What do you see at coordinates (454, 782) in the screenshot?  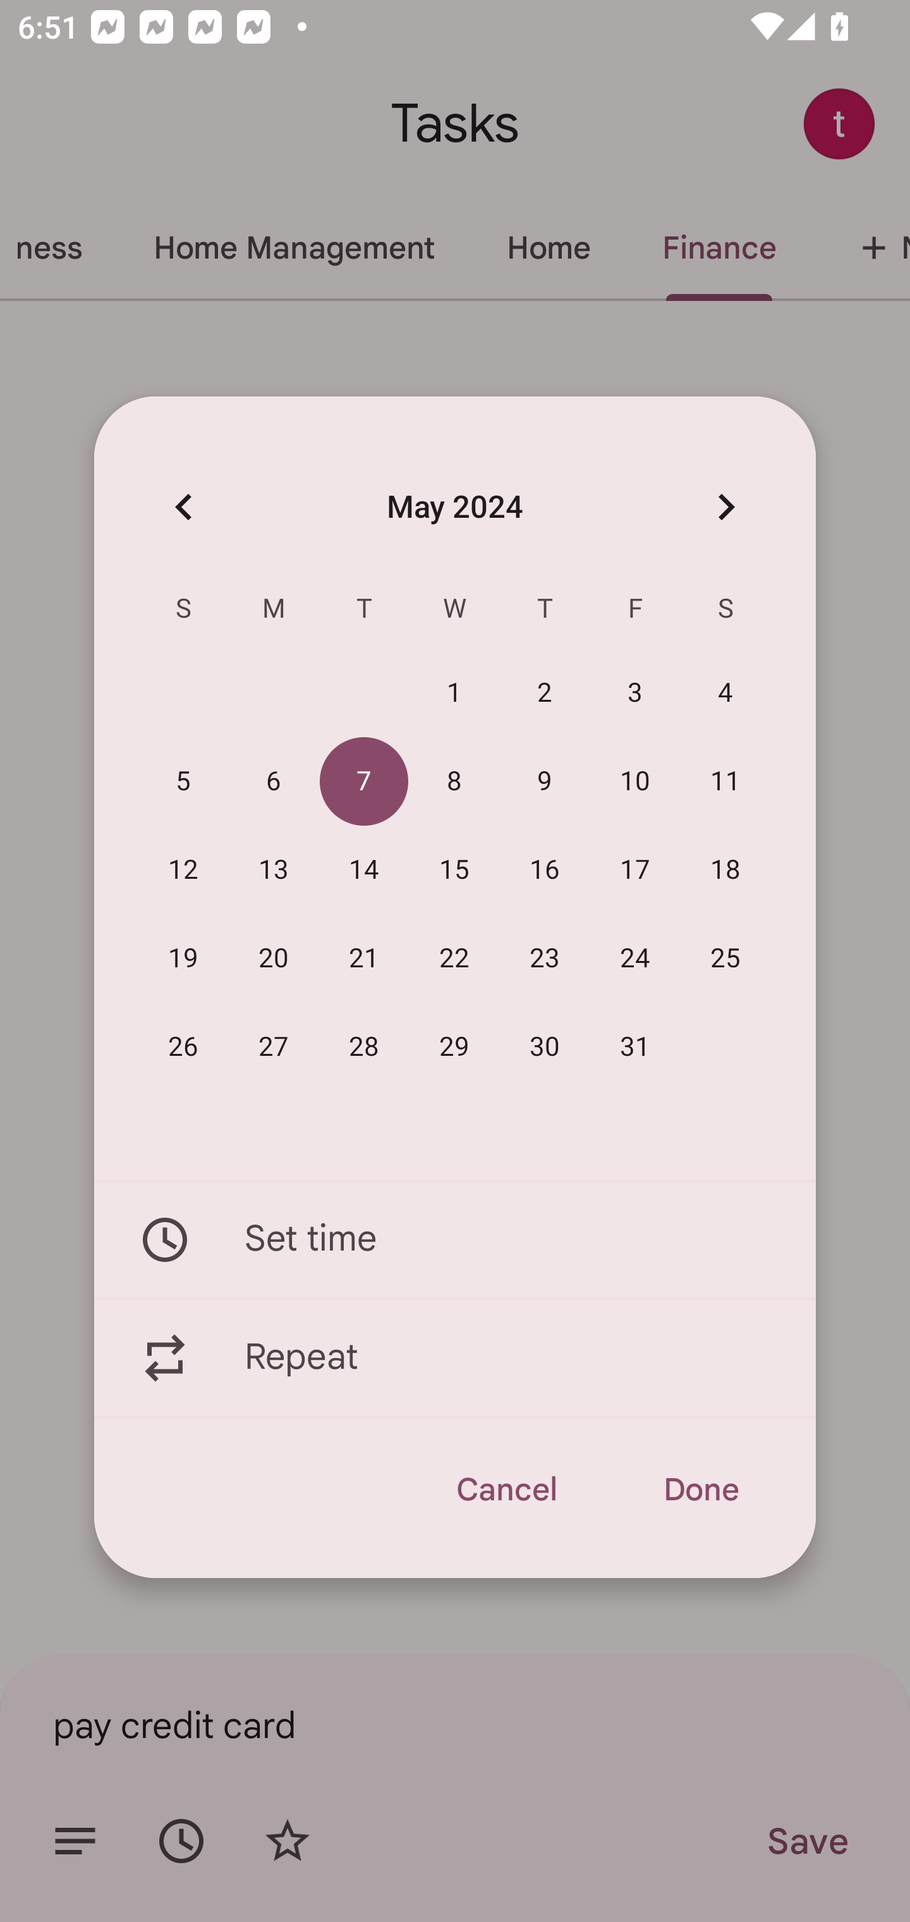 I see `8 08 May 2024` at bounding box center [454, 782].